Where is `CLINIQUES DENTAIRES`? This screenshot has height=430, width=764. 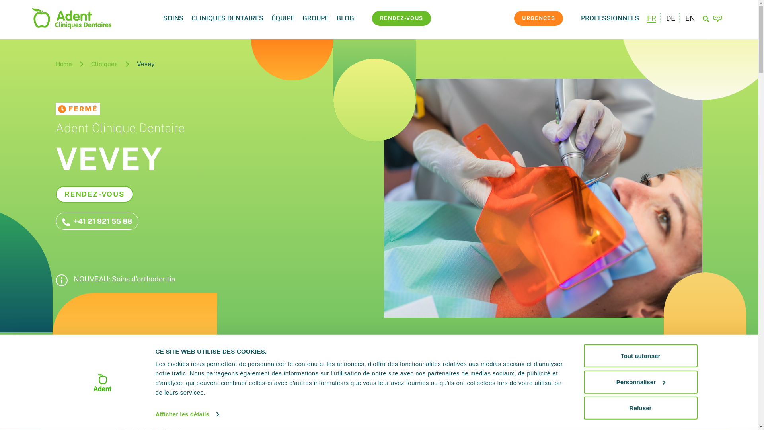 CLINIQUES DENTAIRES is located at coordinates (228, 18).